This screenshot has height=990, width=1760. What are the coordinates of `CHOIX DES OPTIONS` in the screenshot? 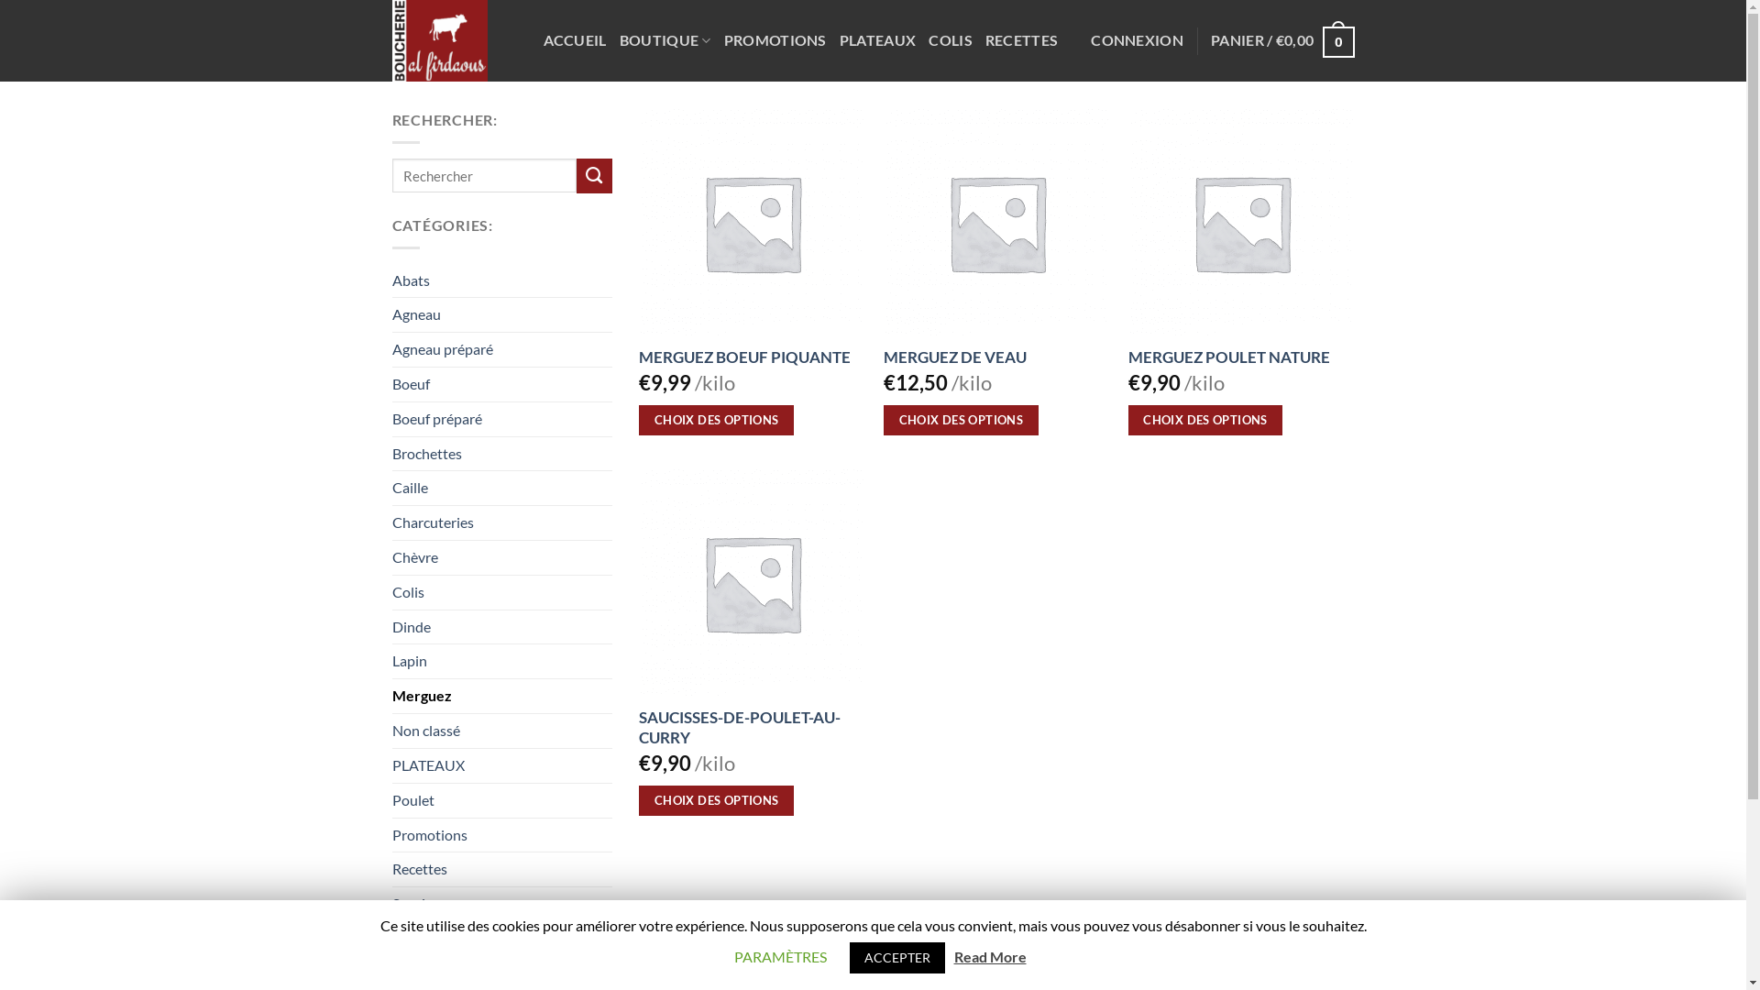 It's located at (961, 420).